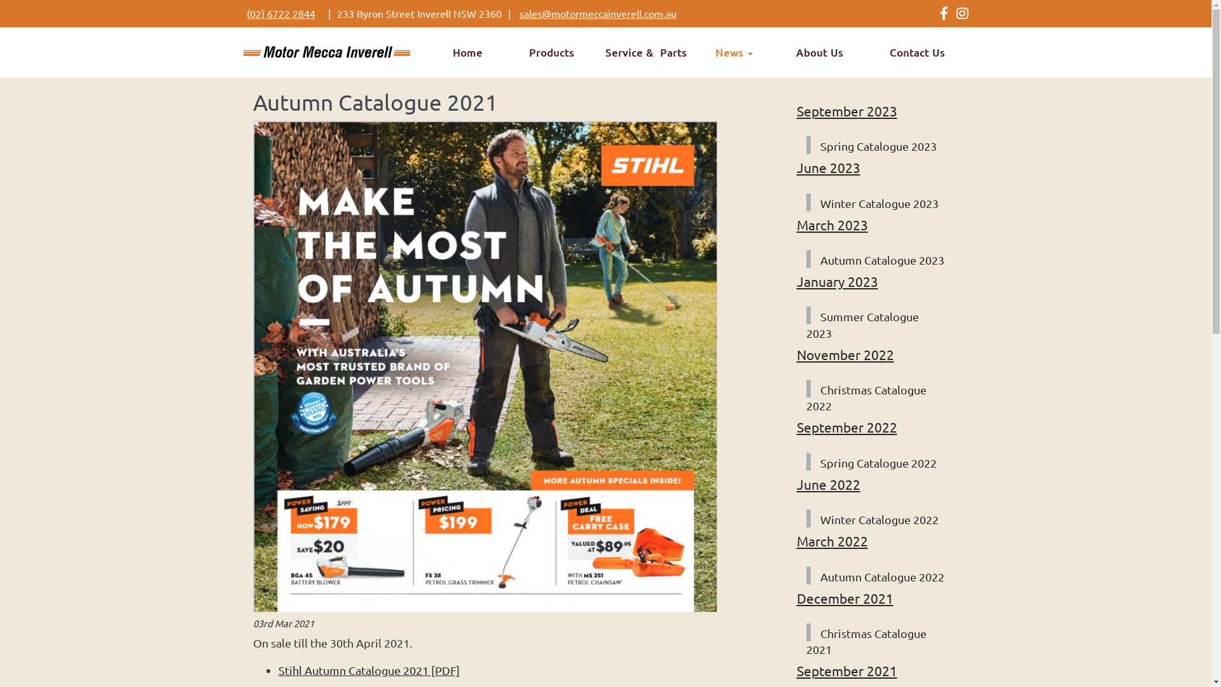 This screenshot has height=687, width=1221. What do you see at coordinates (832, 541) in the screenshot?
I see `March 2022` at bounding box center [832, 541].